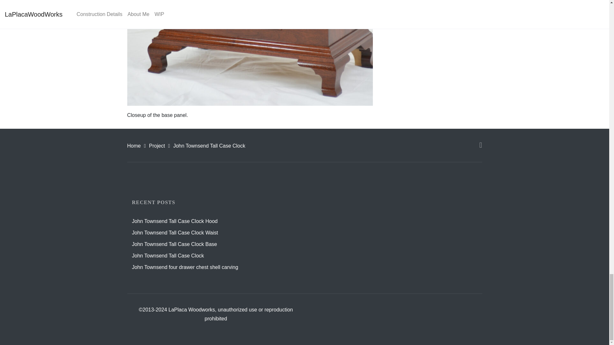 The height and width of the screenshot is (345, 614). I want to click on Project, so click(157, 146).